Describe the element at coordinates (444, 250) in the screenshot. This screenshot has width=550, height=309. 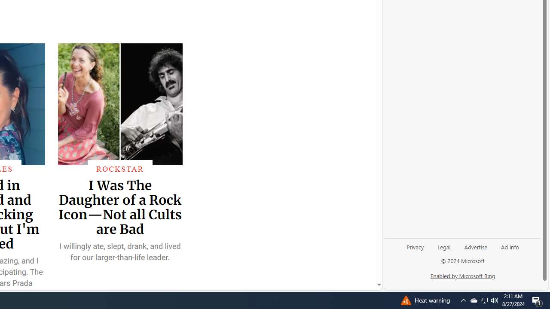
I see `Q2790: 100%` at that location.